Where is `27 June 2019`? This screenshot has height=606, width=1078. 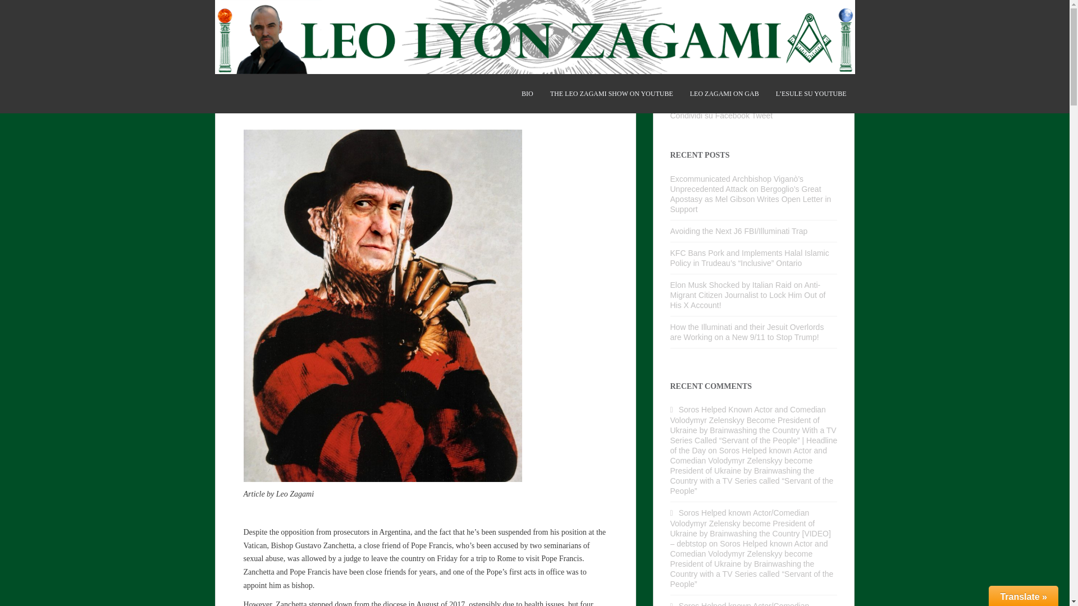
27 June 2019 is located at coordinates (271, 106).